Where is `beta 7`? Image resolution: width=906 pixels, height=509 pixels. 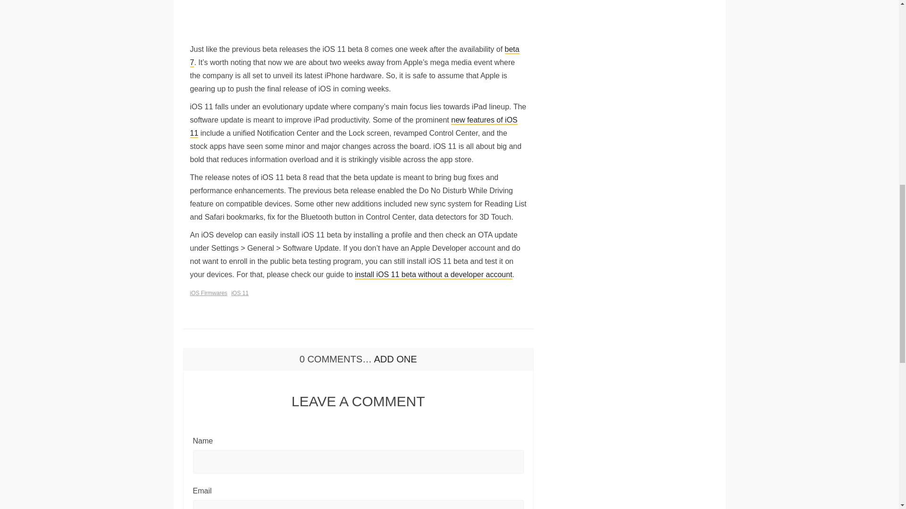 beta 7 is located at coordinates (354, 56).